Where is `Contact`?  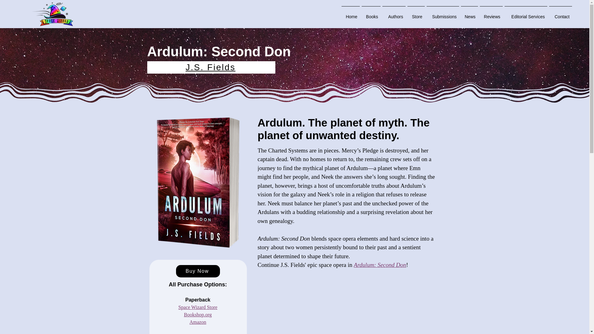 Contact is located at coordinates (561, 14).